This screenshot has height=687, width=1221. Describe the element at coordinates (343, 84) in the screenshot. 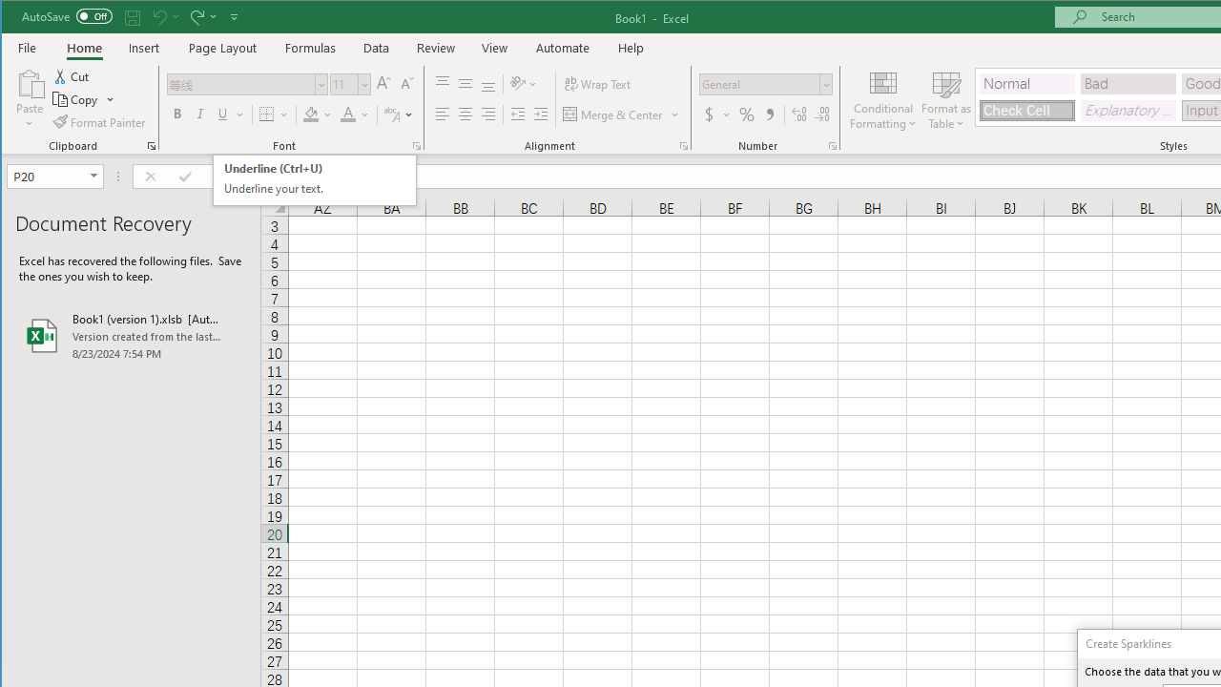

I see `Font Size` at that location.